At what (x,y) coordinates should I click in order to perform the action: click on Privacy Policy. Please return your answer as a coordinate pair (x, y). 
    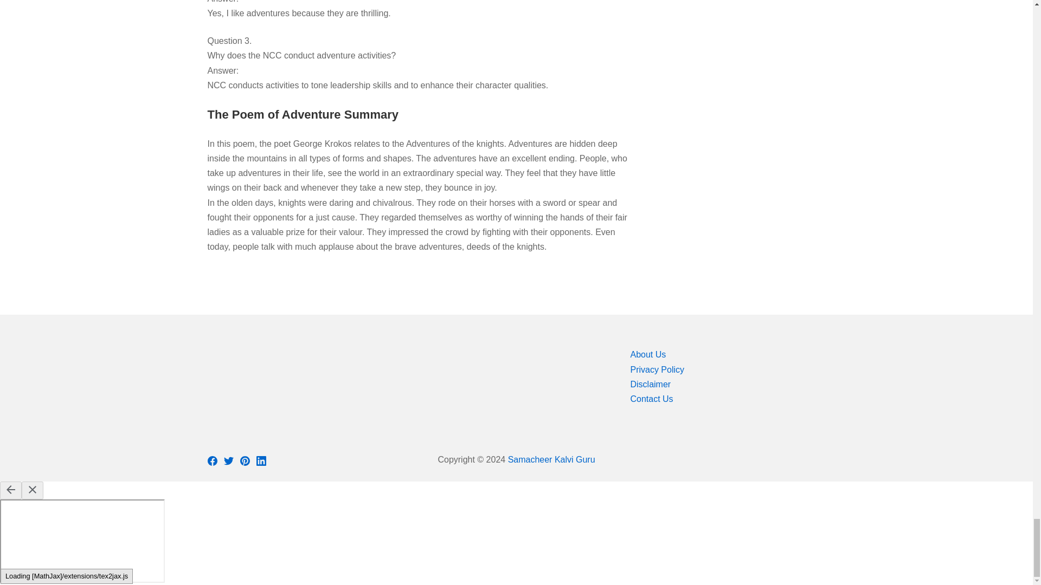
    Looking at the image, I should click on (260, 460).